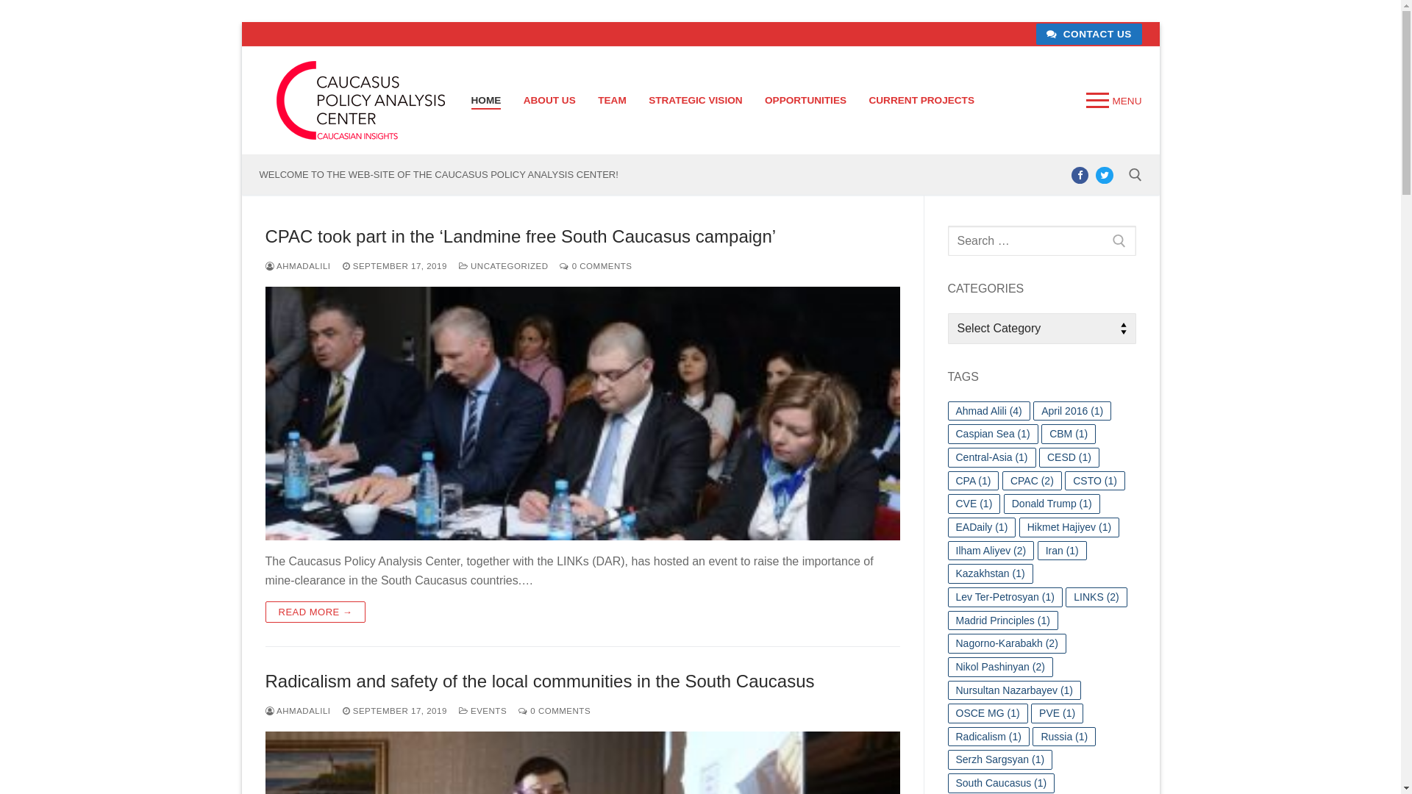  What do you see at coordinates (993, 434) in the screenshot?
I see `Caspian Sea (1)` at bounding box center [993, 434].